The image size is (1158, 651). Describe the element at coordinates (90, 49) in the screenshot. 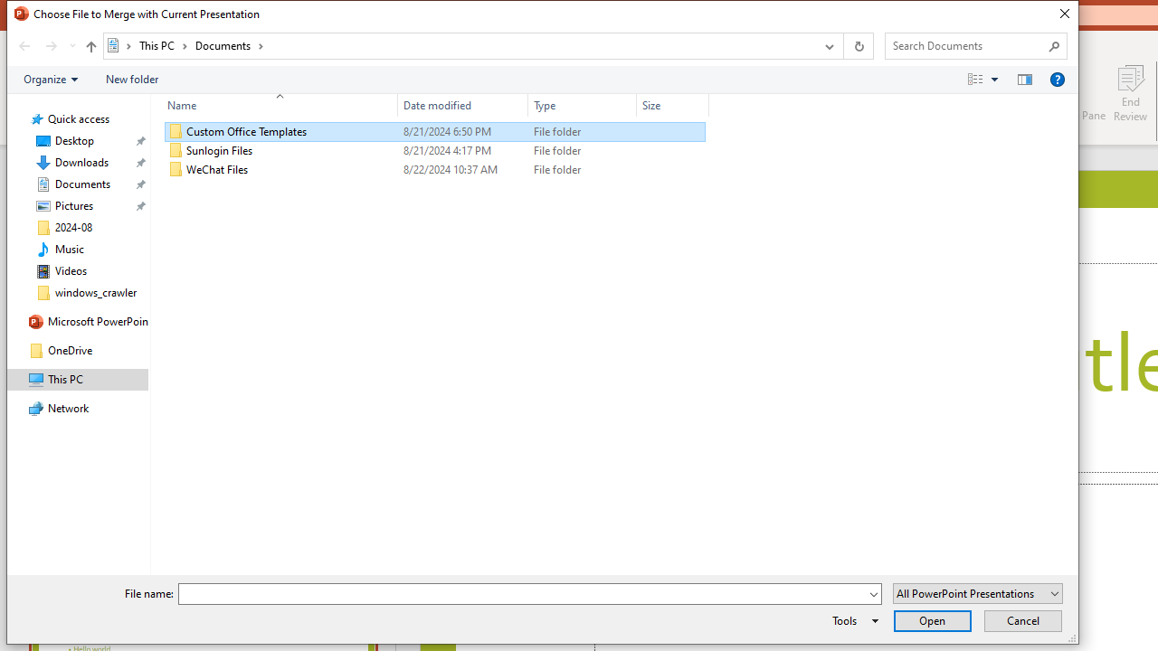

I see `Up band toolbar` at that location.